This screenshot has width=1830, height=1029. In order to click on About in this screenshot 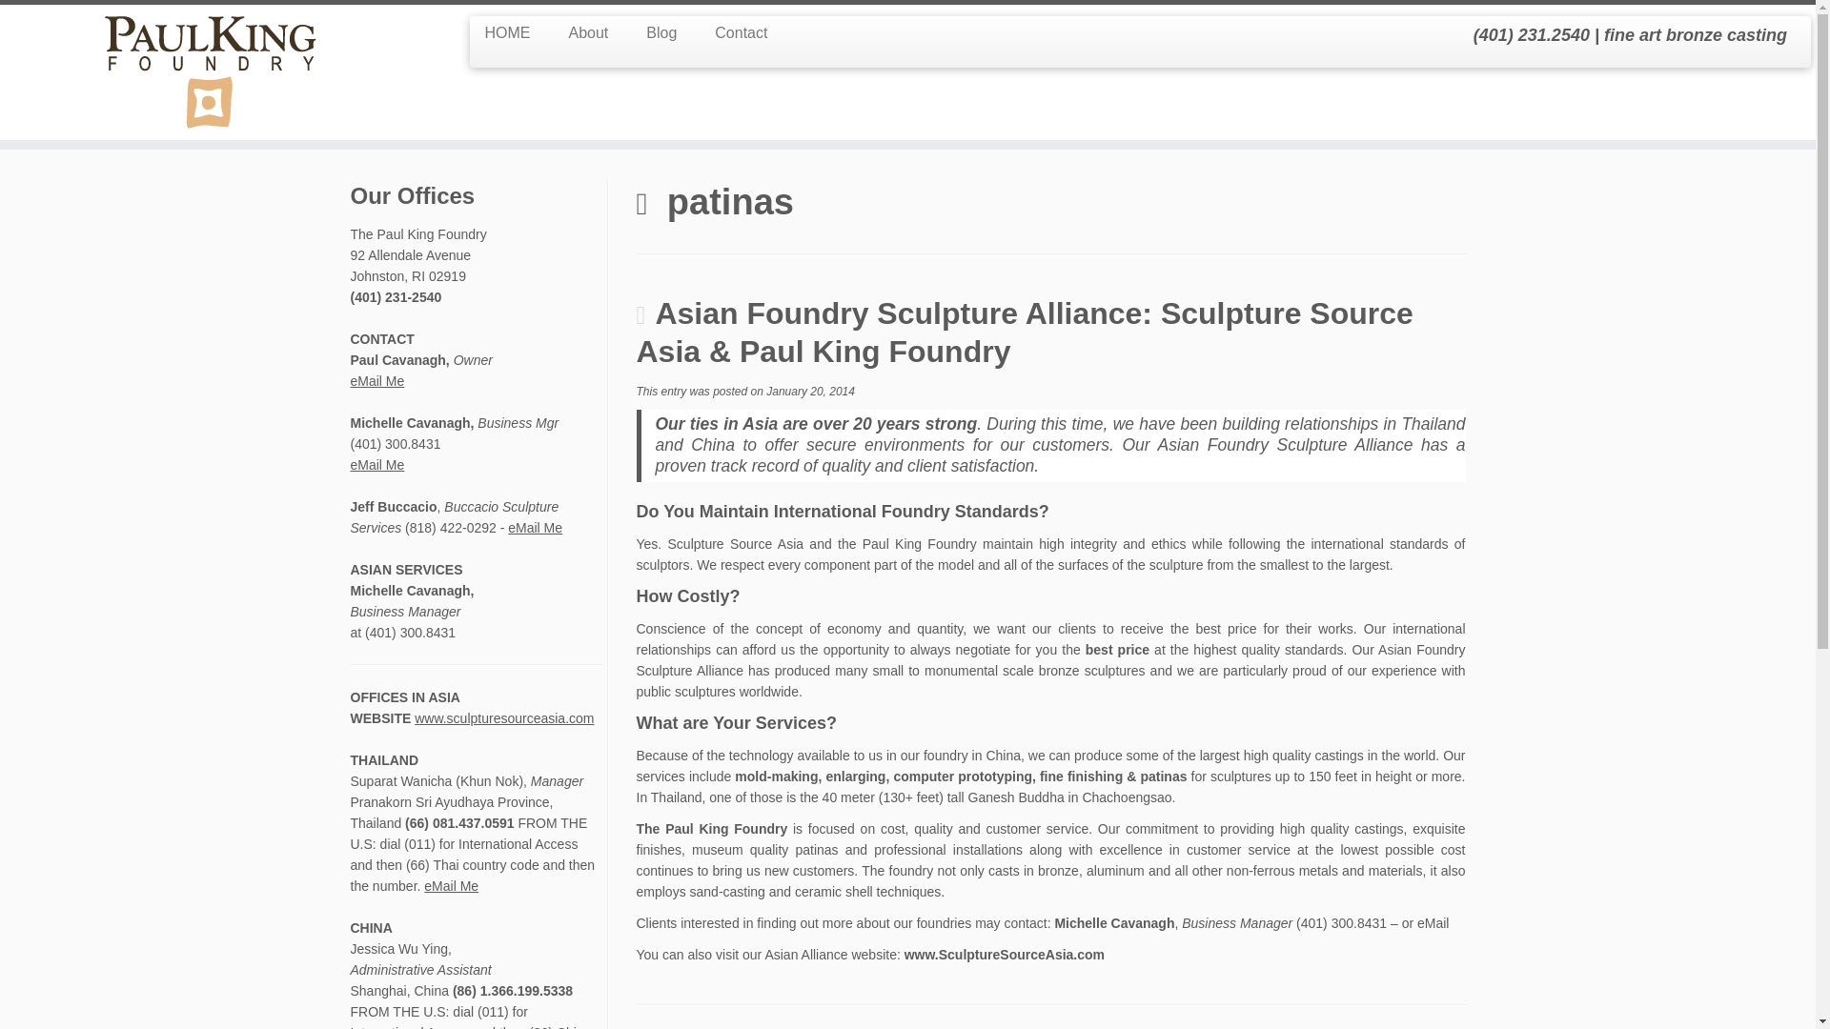, I will do `click(588, 32)`.